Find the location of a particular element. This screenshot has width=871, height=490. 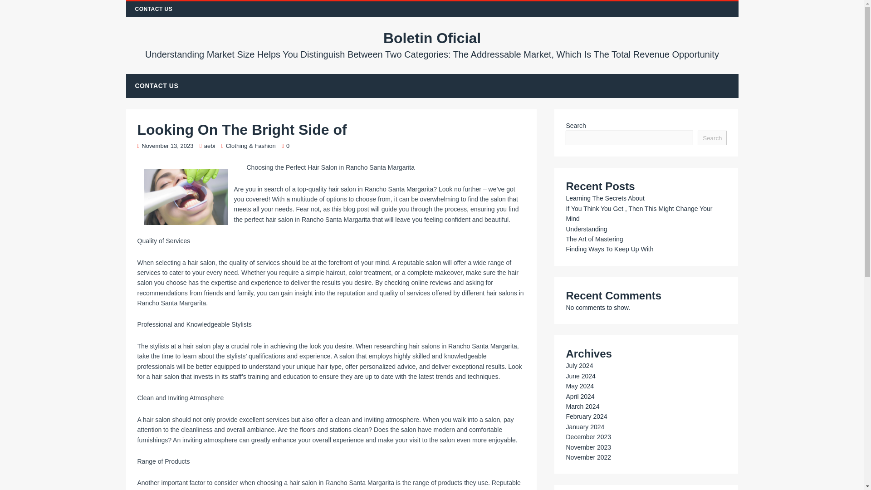

June 2024 is located at coordinates (580, 376).